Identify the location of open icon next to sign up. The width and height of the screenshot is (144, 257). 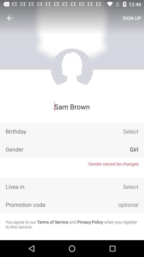
(10, 18).